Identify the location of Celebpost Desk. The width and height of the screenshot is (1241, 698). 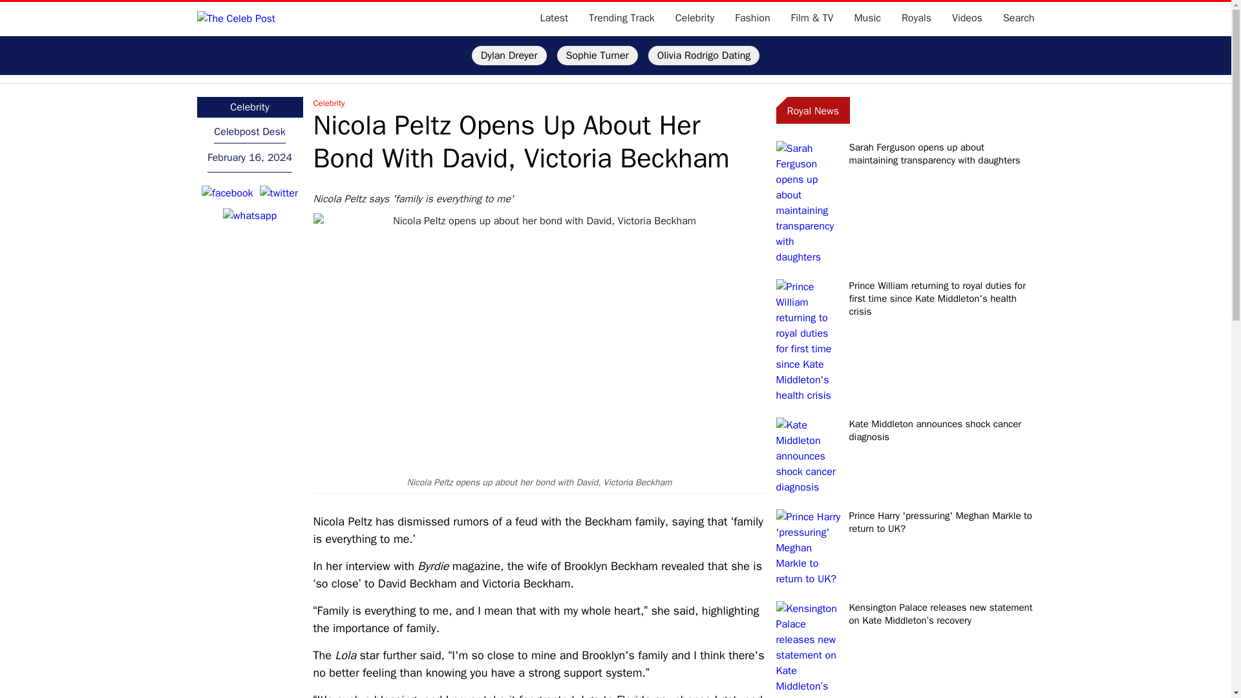
(249, 132).